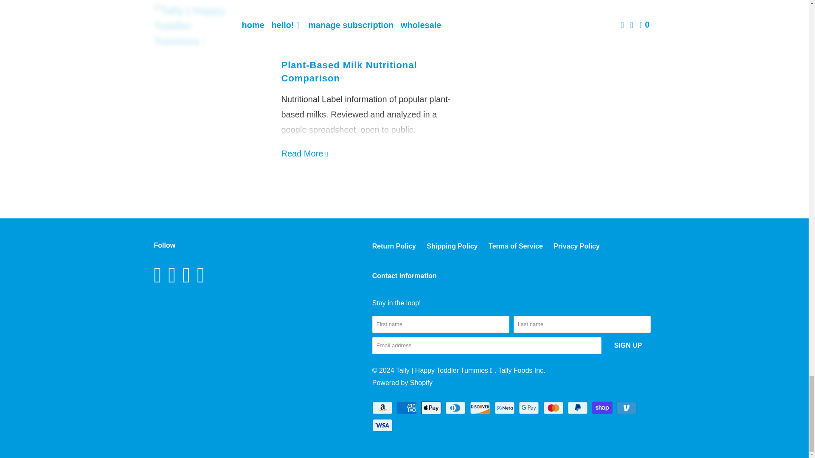  Describe the element at coordinates (383, 408) in the screenshot. I see `Amazon` at that location.